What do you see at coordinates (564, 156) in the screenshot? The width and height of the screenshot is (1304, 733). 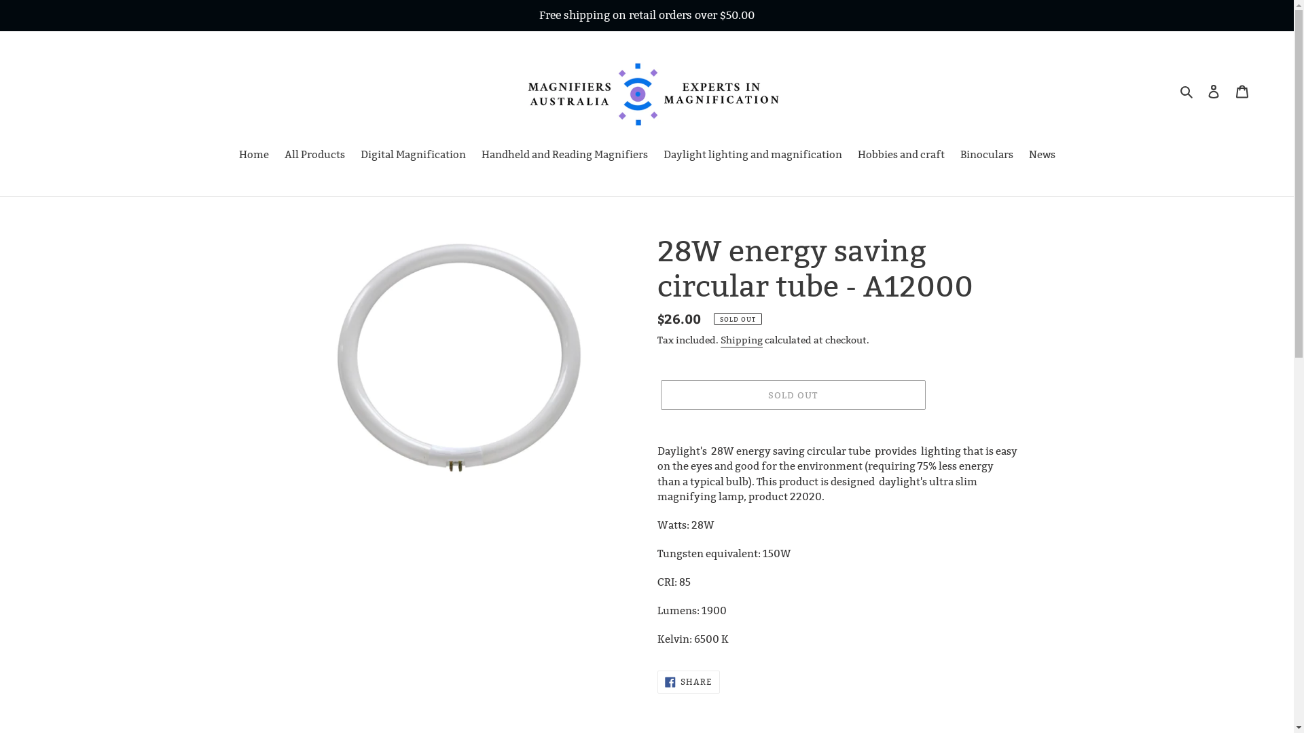 I see `Handheld and Reading Magnifiers` at bounding box center [564, 156].